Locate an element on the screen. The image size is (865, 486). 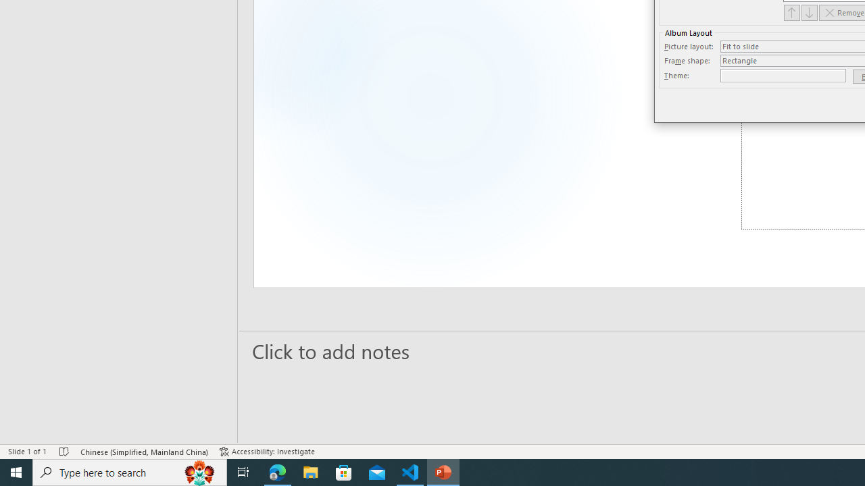
Start is located at coordinates (16, 473).